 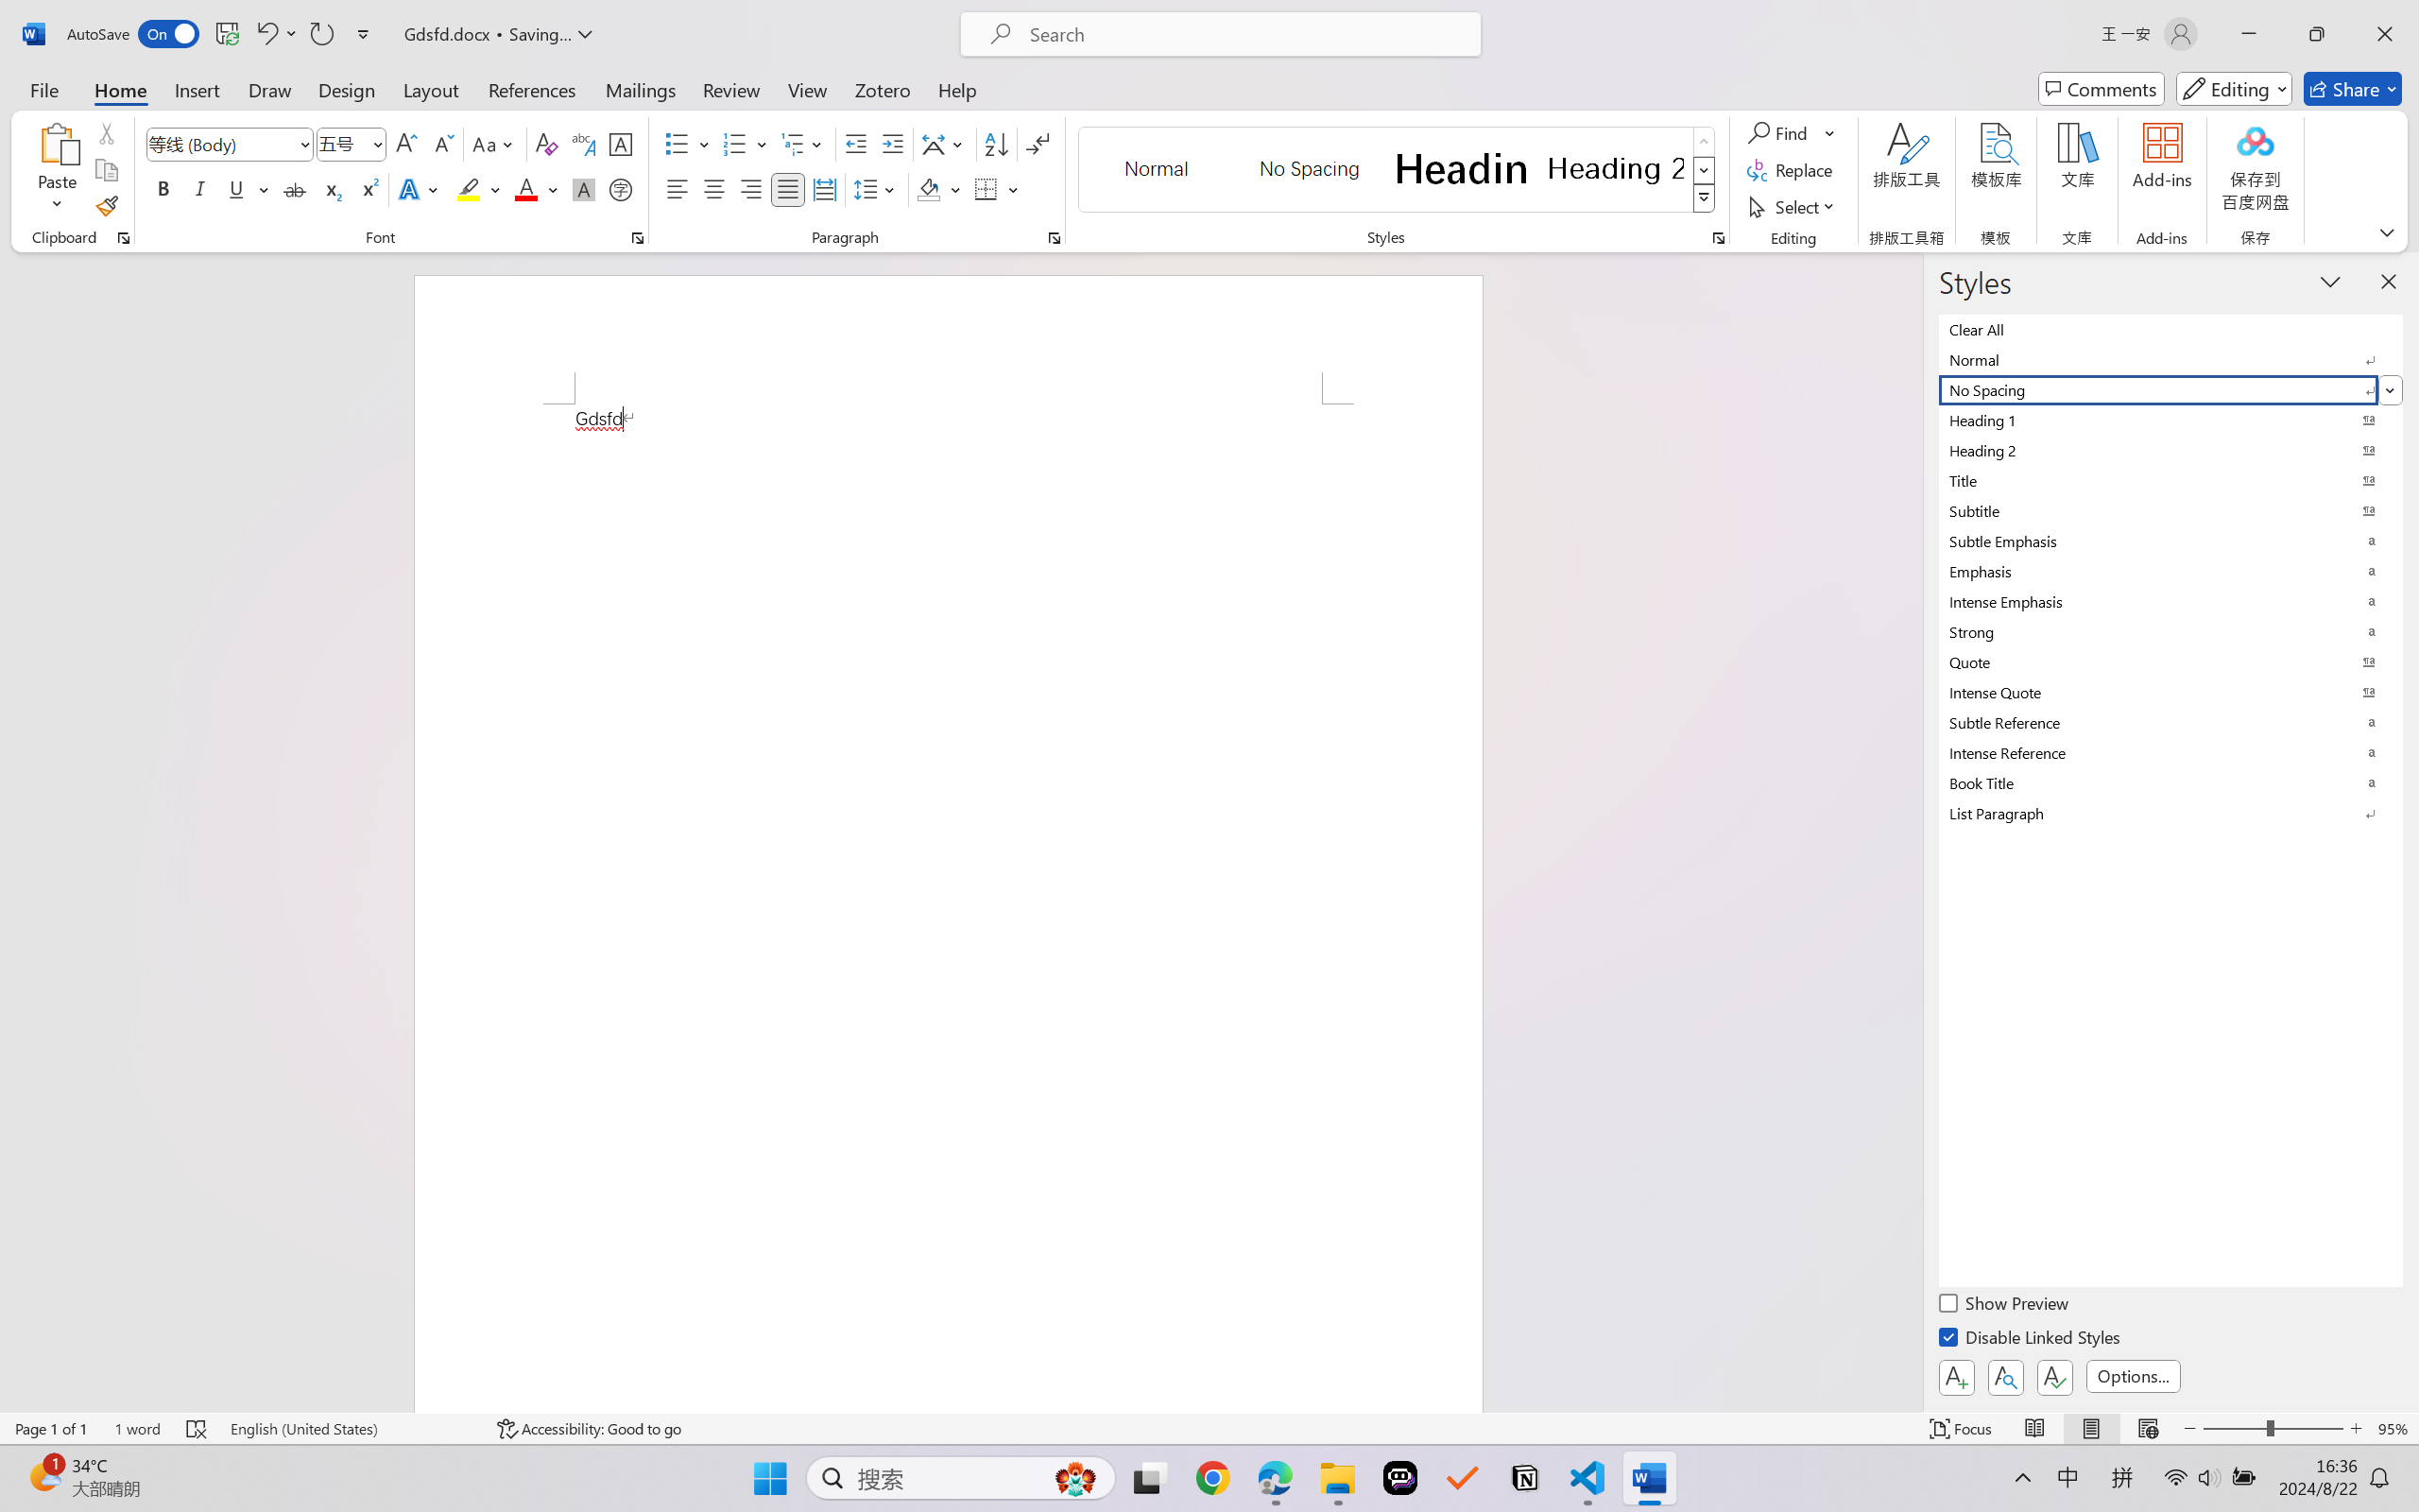 What do you see at coordinates (945, 144) in the screenshot?
I see `Asian Layout` at bounding box center [945, 144].